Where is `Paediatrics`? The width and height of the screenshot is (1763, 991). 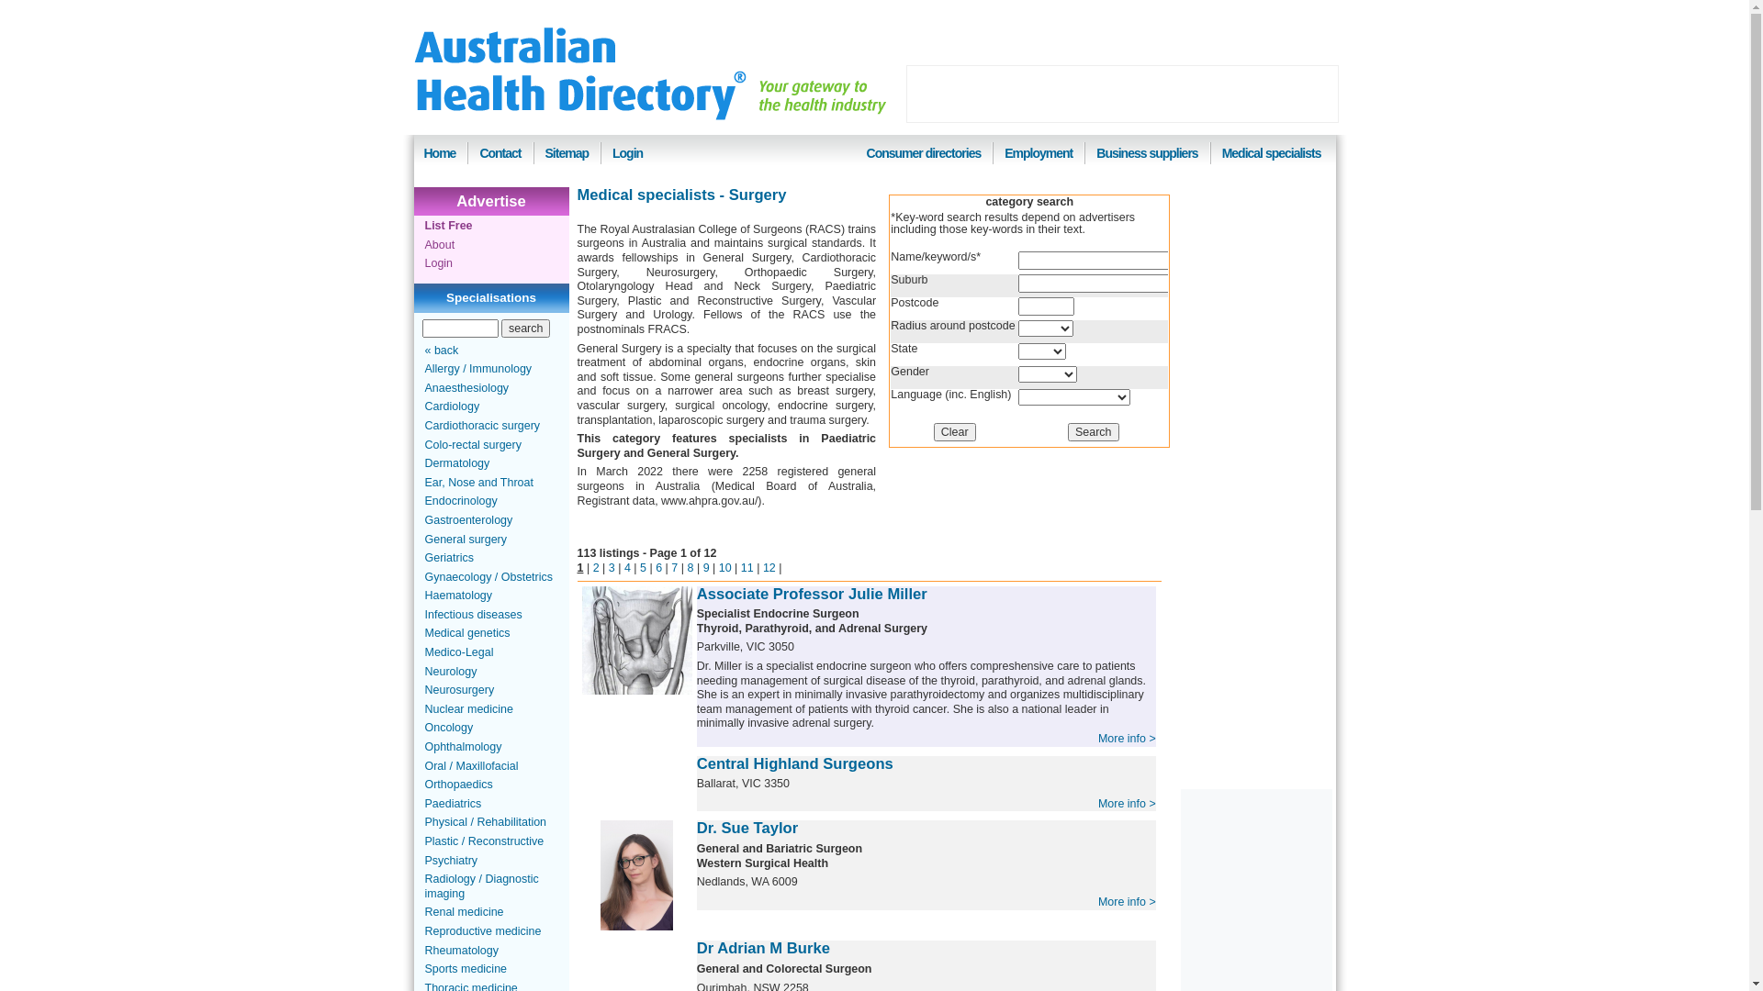 Paediatrics is located at coordinates (453, 804).